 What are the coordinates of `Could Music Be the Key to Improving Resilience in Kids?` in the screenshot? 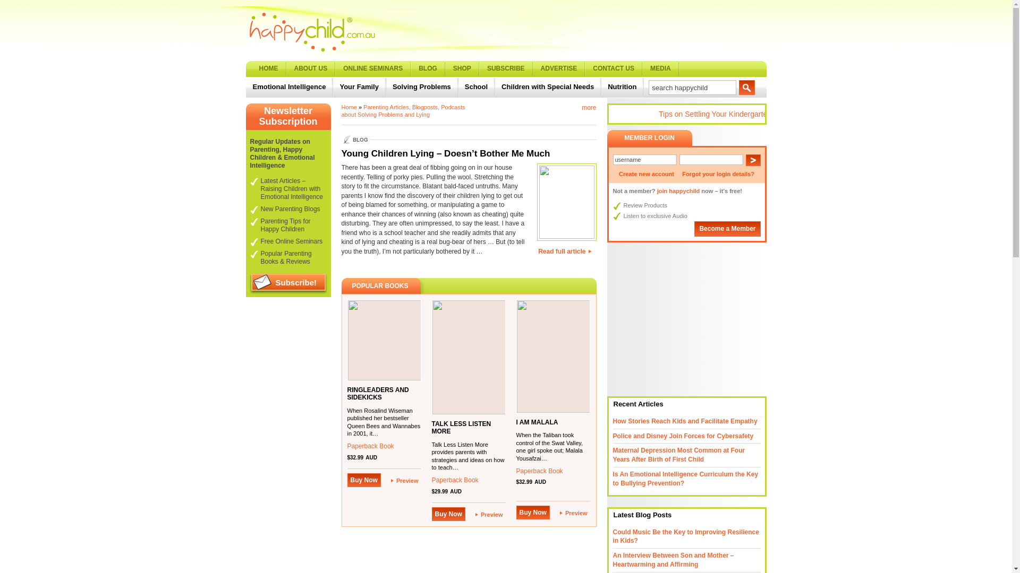 It's located at (686, 537).